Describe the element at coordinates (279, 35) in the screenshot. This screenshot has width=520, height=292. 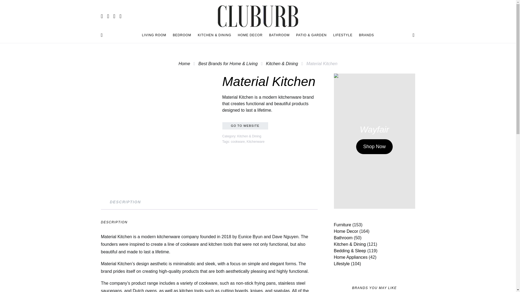
I see `BATHROOM` at that location.